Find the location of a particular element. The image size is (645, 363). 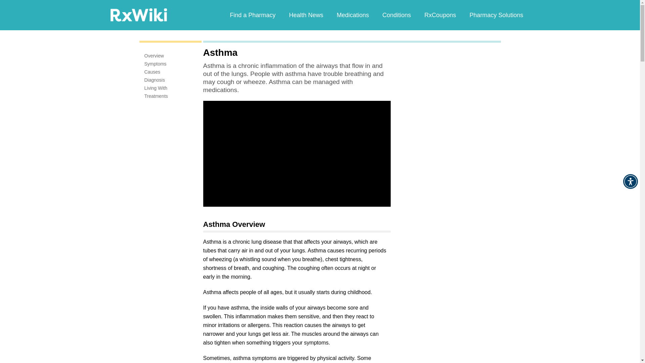

Living With is located at coordinates (156, 88).